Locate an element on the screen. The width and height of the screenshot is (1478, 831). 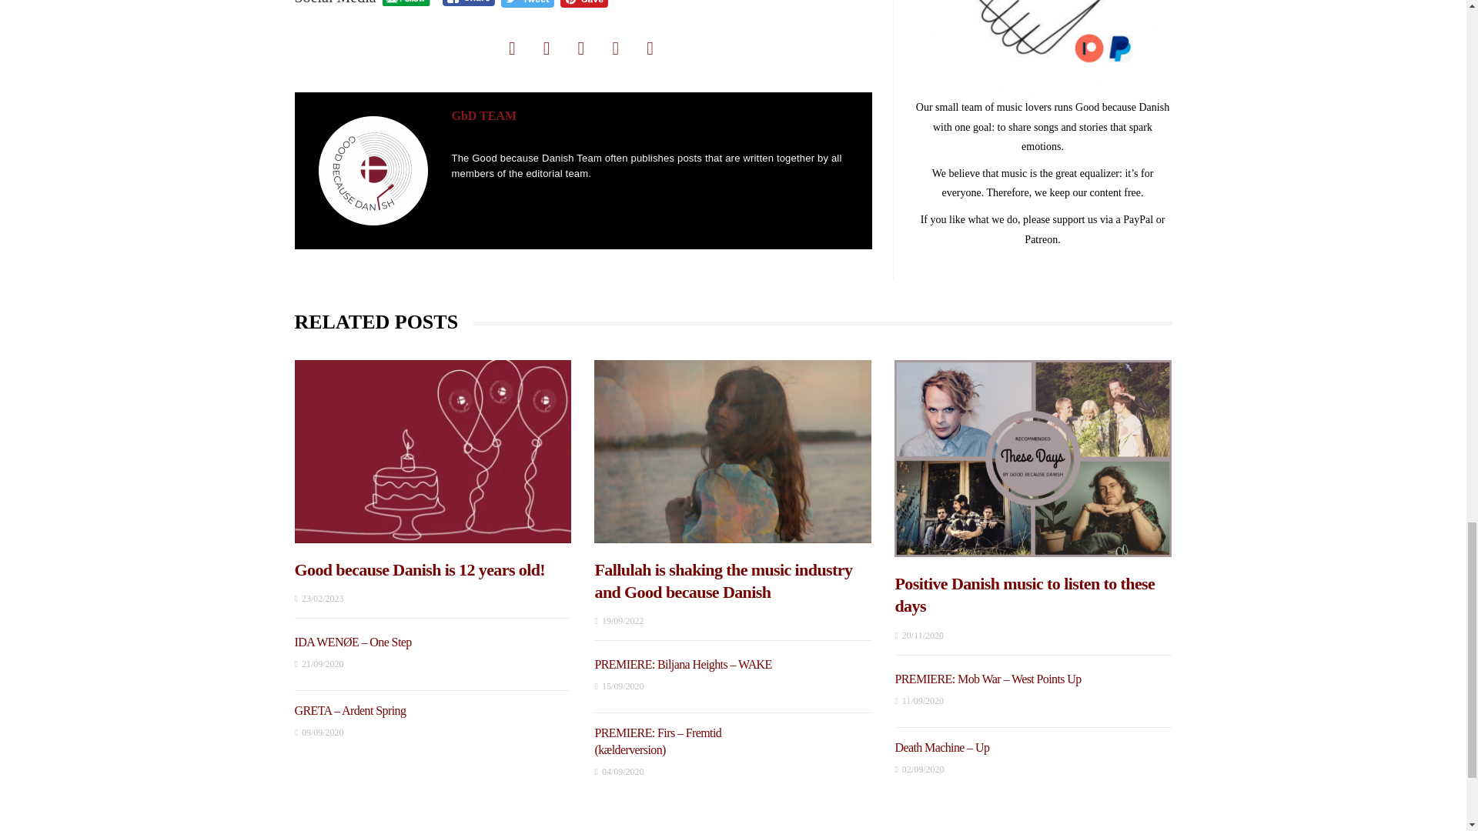
Pin Share is located at coordinates (584, 3).